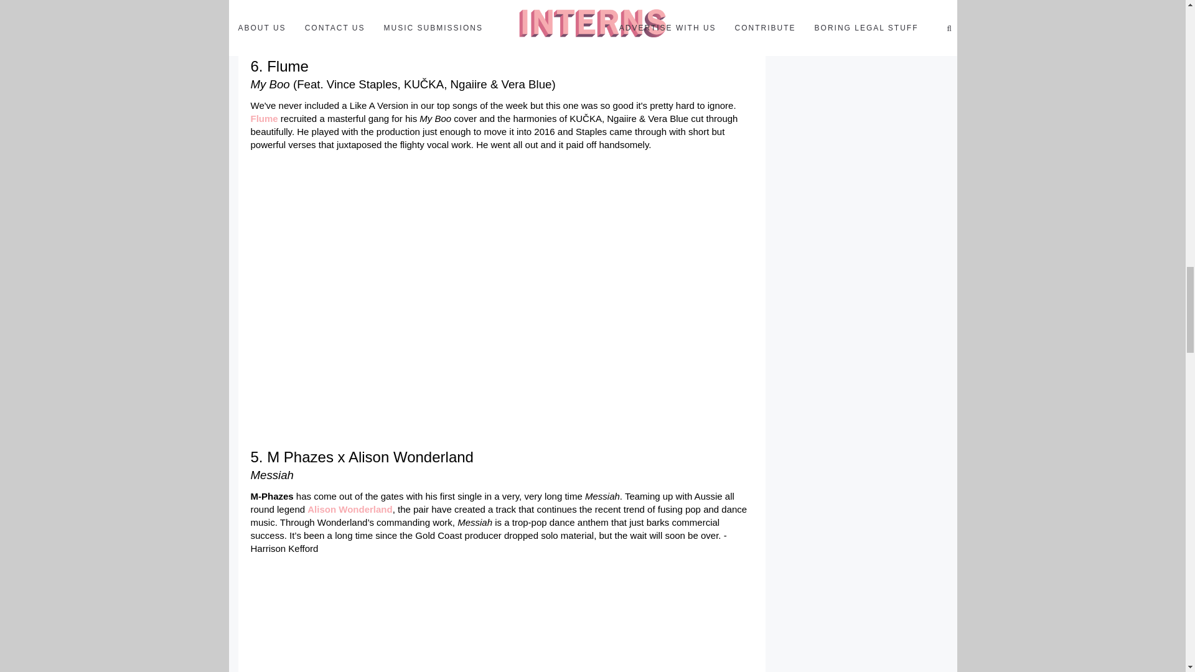 The height and width of the screenshot is (672, 1195). Describe the element at coordinates (263, 118) in the screenshot. I see `Flume` at that location.